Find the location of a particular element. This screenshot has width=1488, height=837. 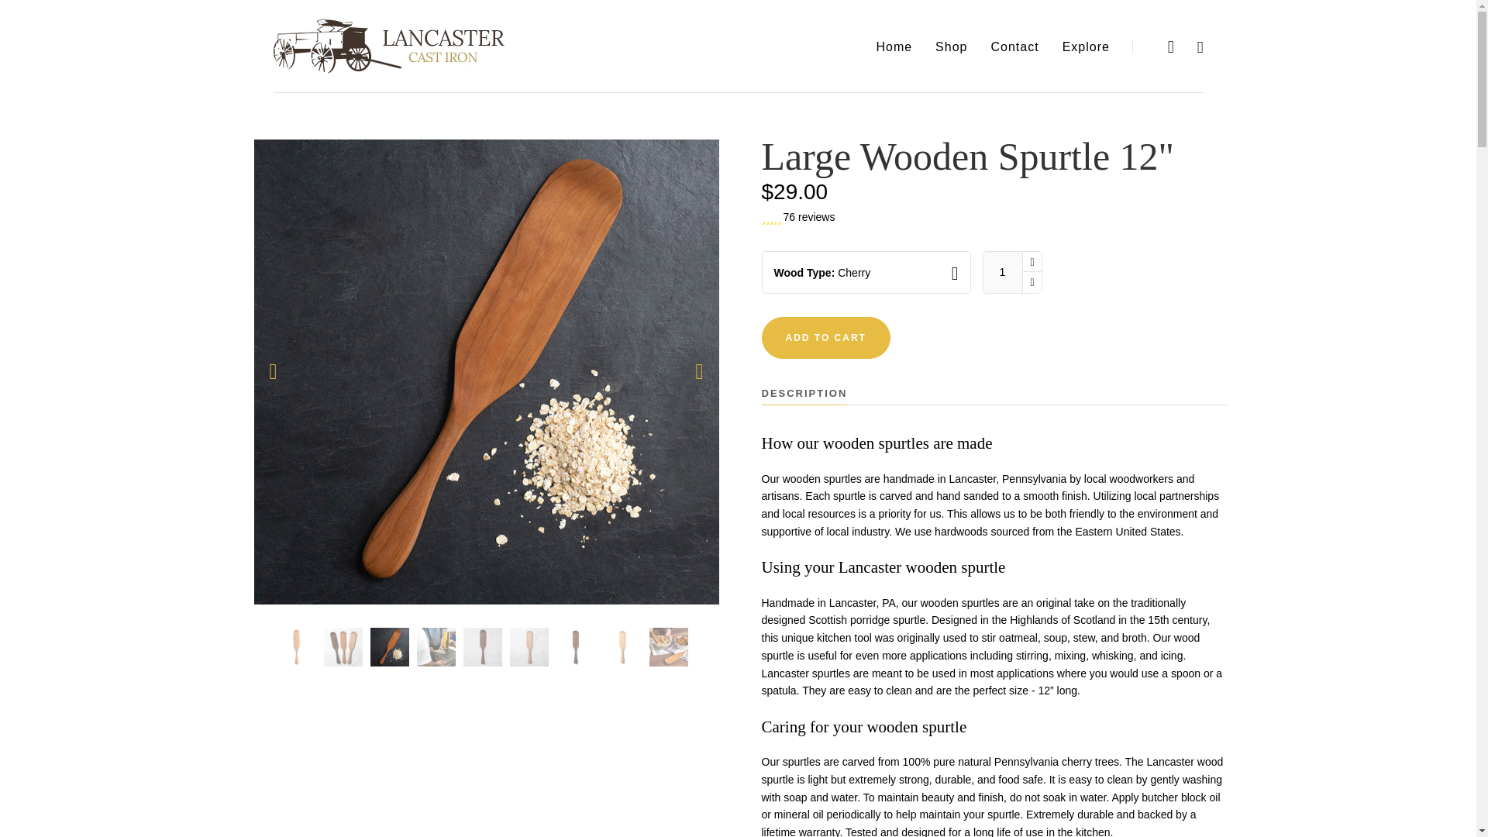

Home is located at coordinates (894, 46).